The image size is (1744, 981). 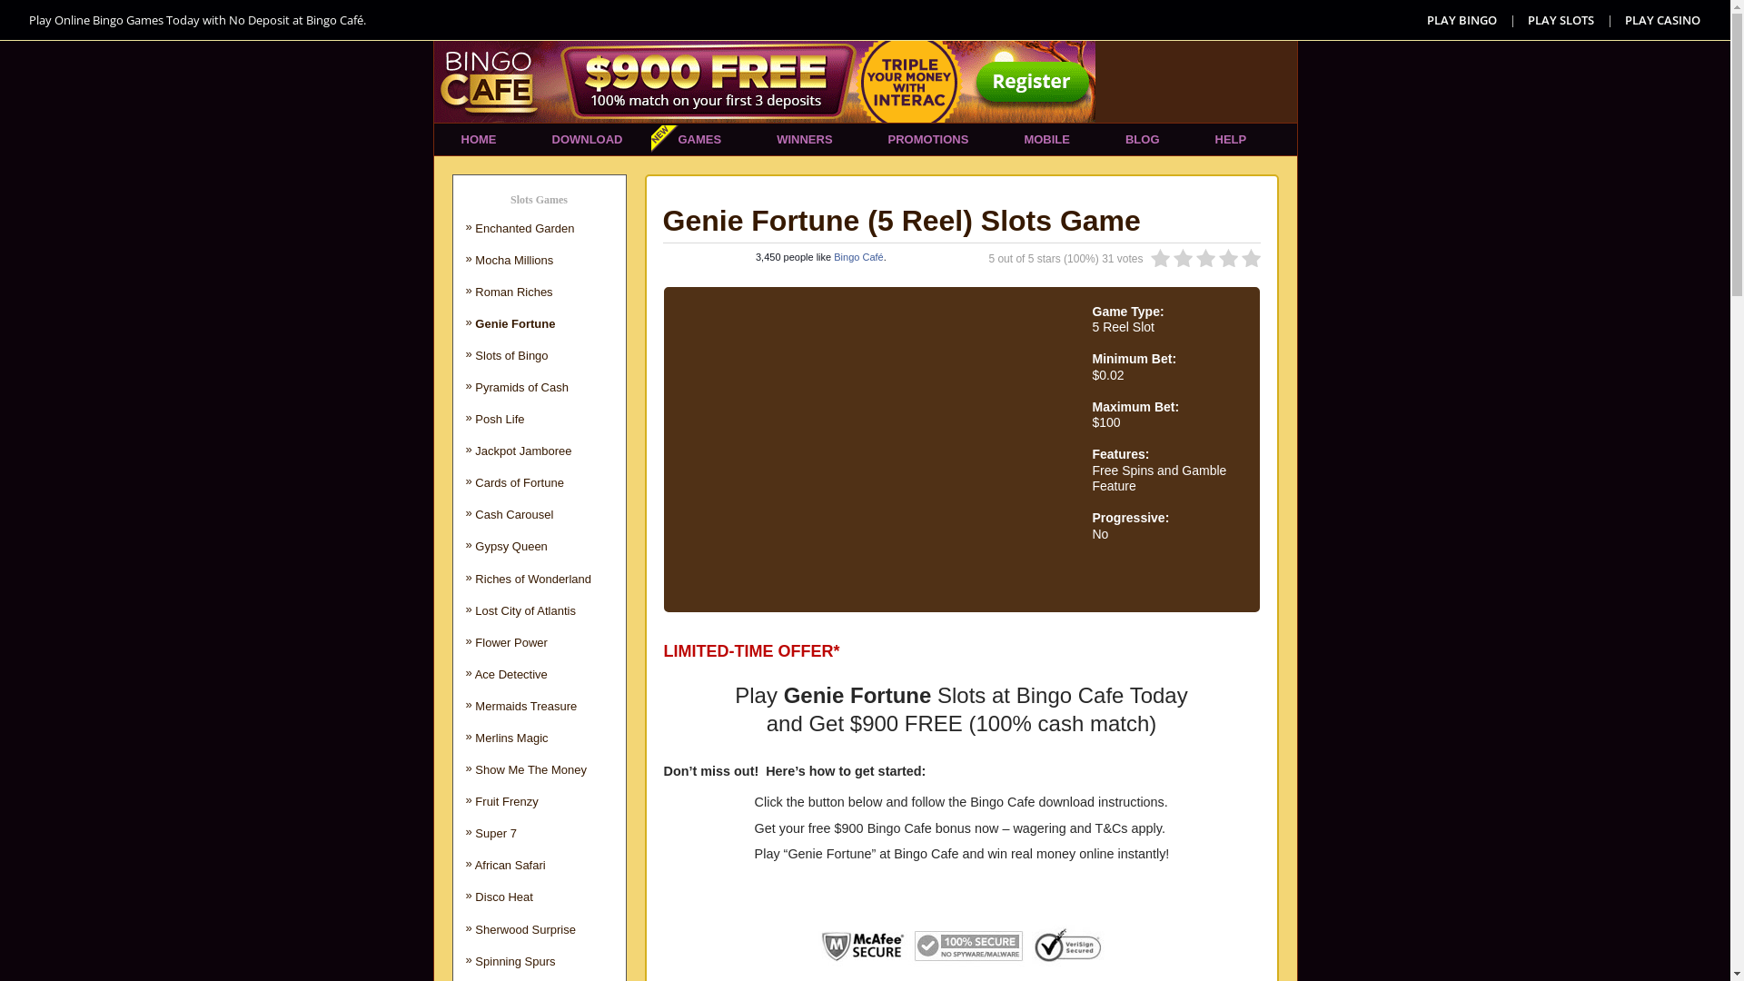 I want to click on PROMOTIONS, so click(x=928, y=140).